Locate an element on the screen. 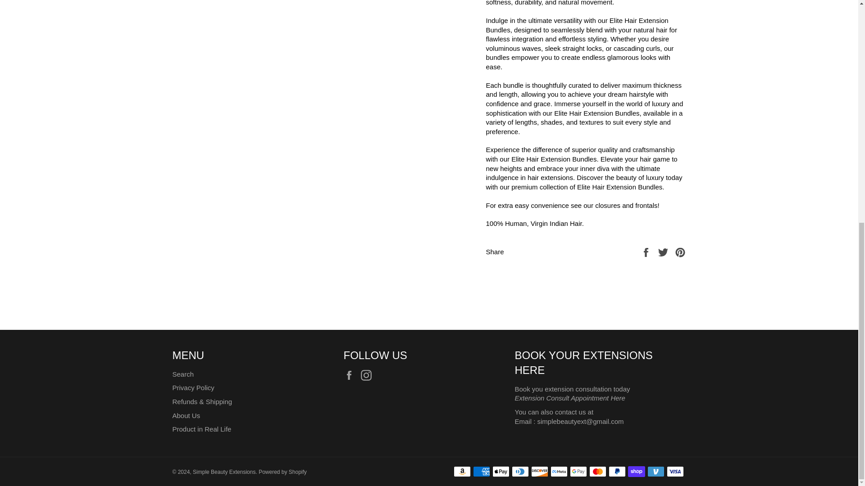  Tweet on Twitter is located at coordinates (664, 252).